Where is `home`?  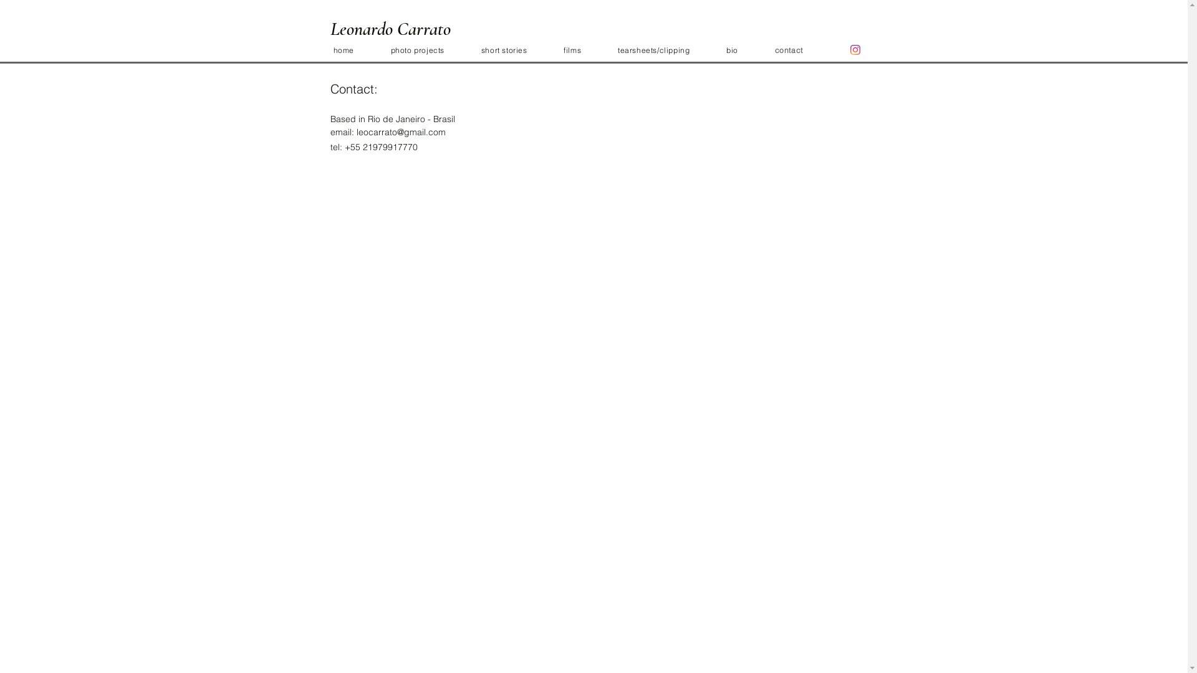
home is located at coordinates (360, 50).